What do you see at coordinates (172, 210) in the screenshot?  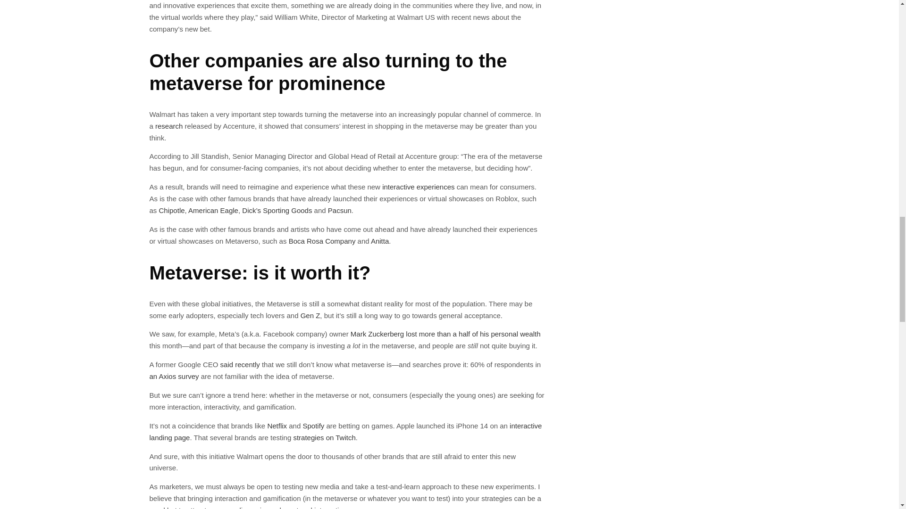 I see `Chipotle` at bounding box center [172, 210].